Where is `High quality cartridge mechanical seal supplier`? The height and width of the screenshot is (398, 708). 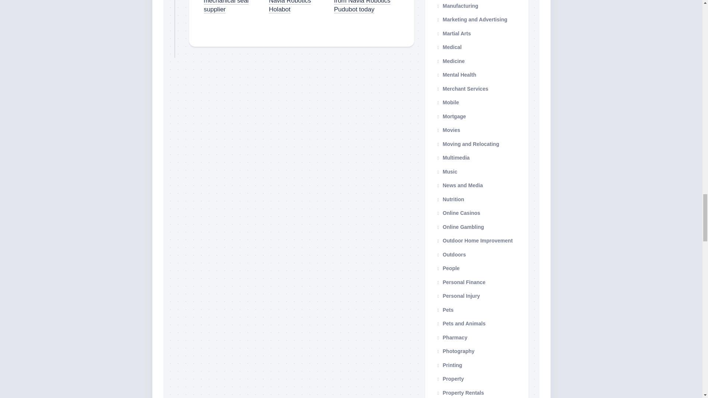 High quality cartridge mechanical seal supplier is located at coordinates (226, 6).